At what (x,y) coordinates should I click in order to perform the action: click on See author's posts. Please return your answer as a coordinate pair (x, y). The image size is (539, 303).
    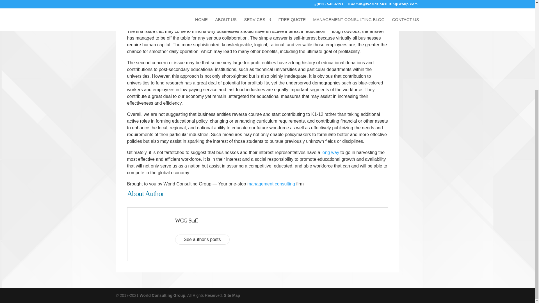
    Looking at the image, I should click on (202, 239).